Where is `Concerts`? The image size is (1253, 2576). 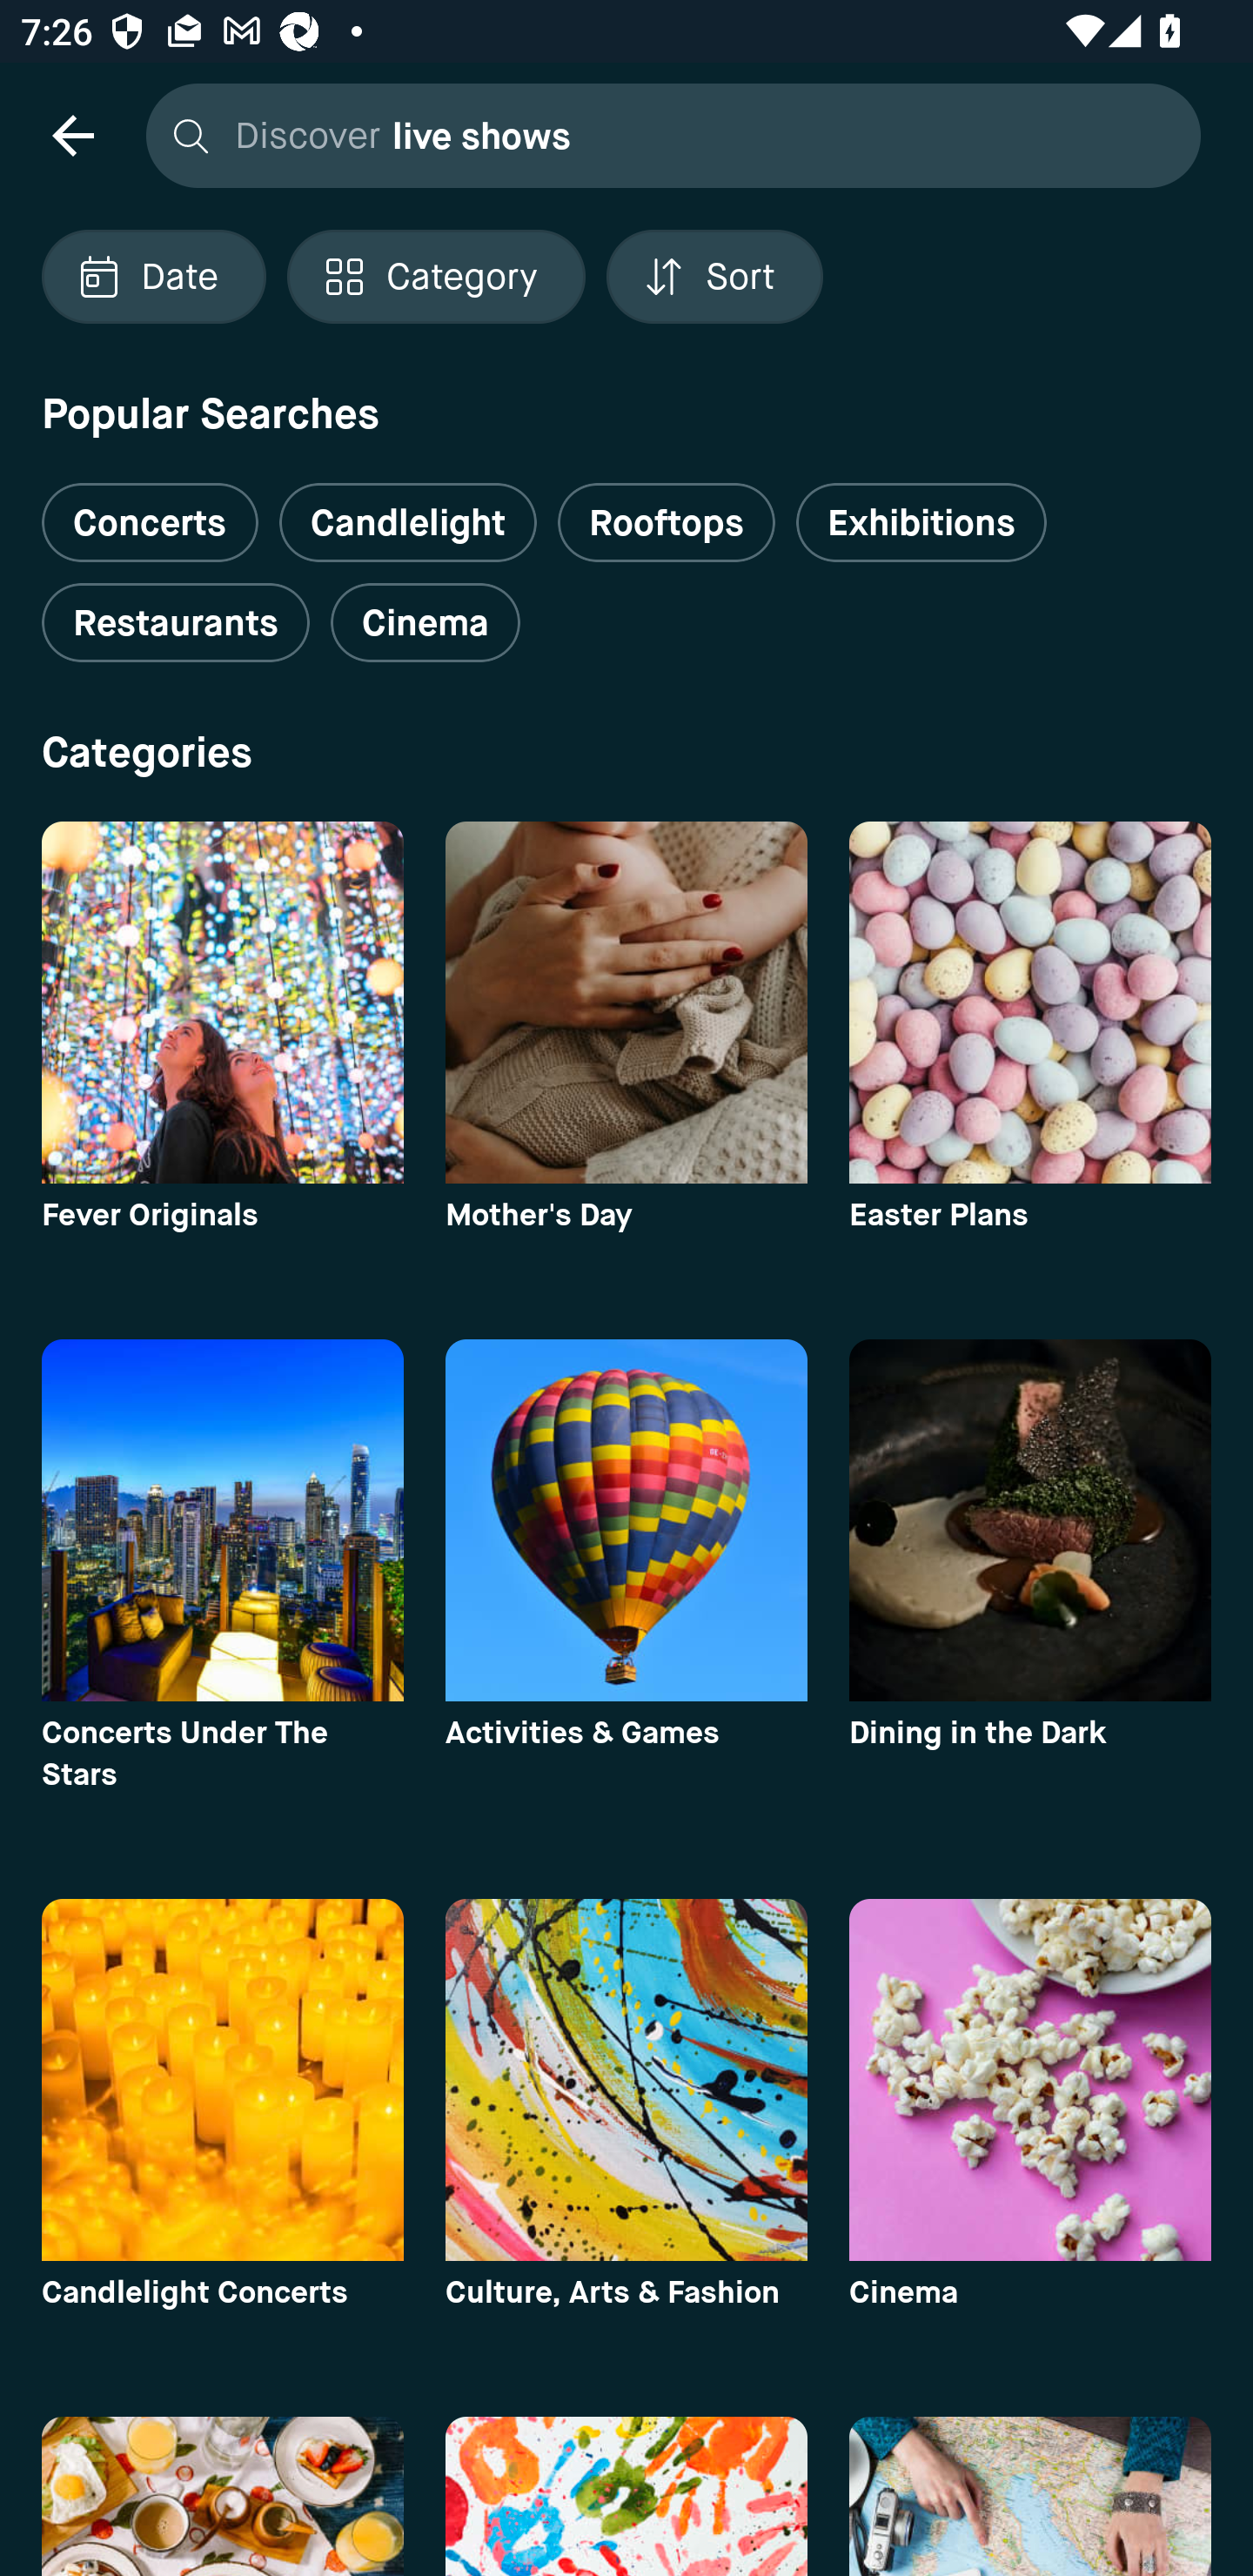 Concerts is located at coordinates (150, 511).